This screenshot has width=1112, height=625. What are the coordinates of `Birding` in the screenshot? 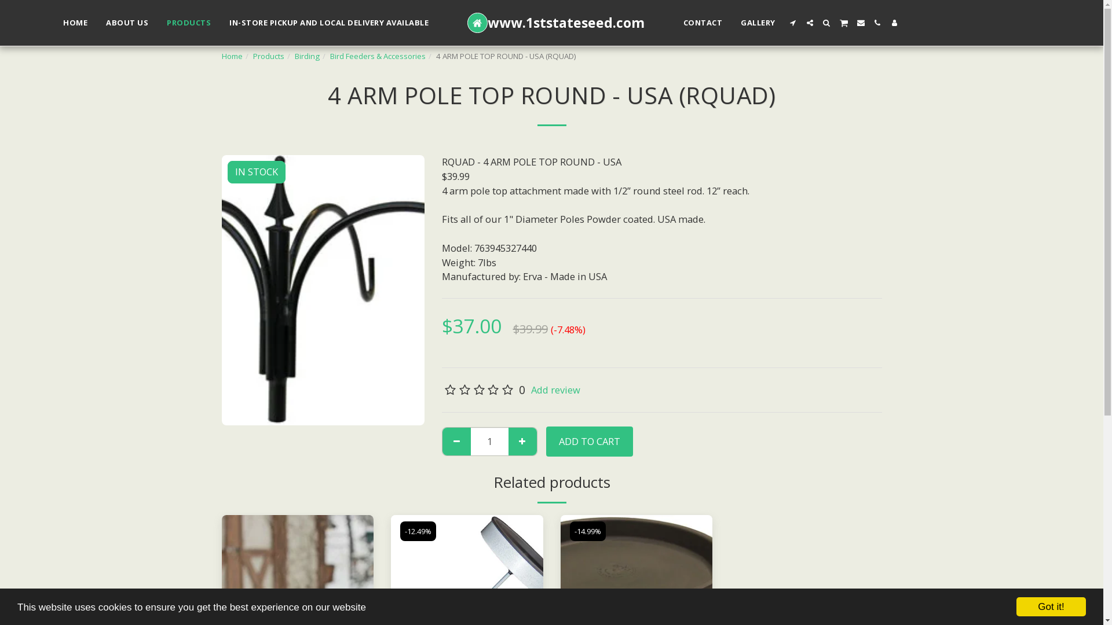 It's located at (307, 56).